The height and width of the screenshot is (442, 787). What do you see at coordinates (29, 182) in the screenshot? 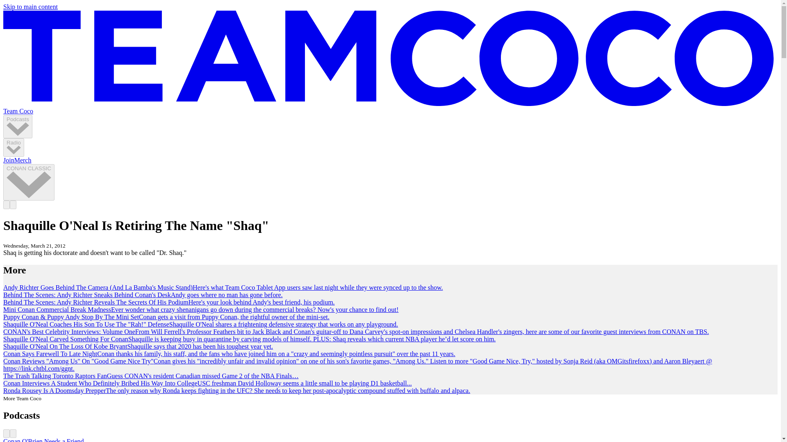
I see `CONAN CLASSIC` at bounding box center [29, 182].